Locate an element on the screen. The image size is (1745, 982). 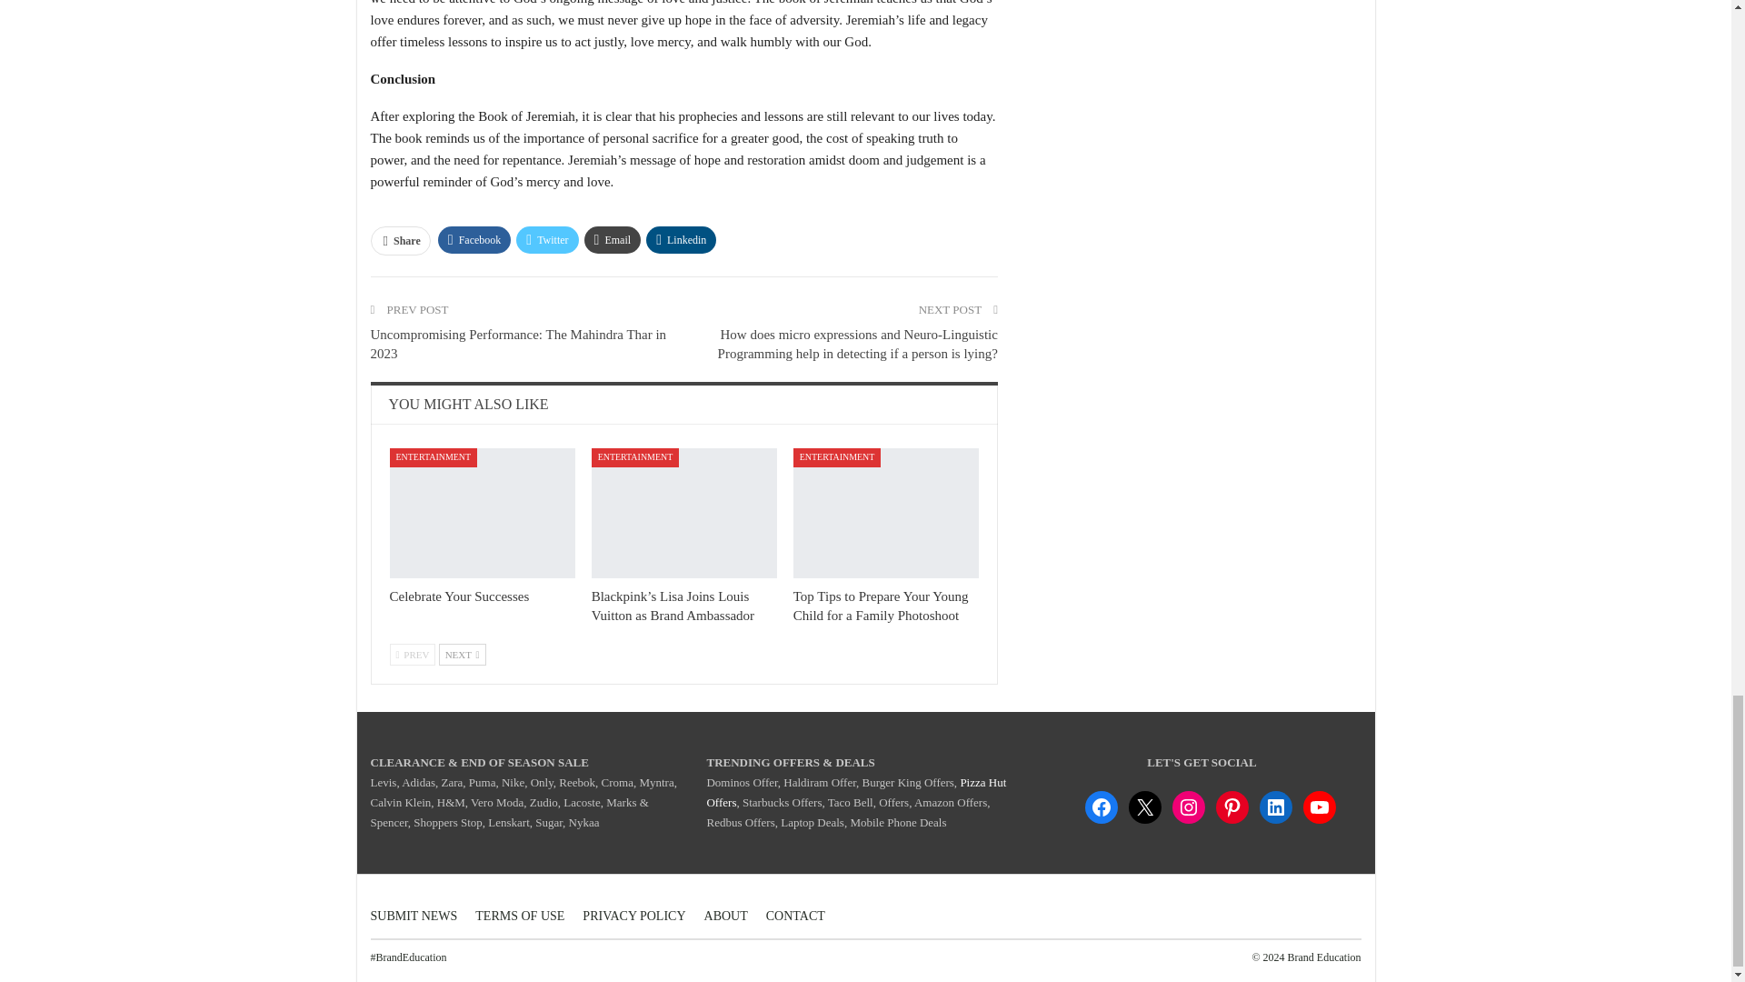
Celebrate Your Successes is located at coordinates (482, 513).